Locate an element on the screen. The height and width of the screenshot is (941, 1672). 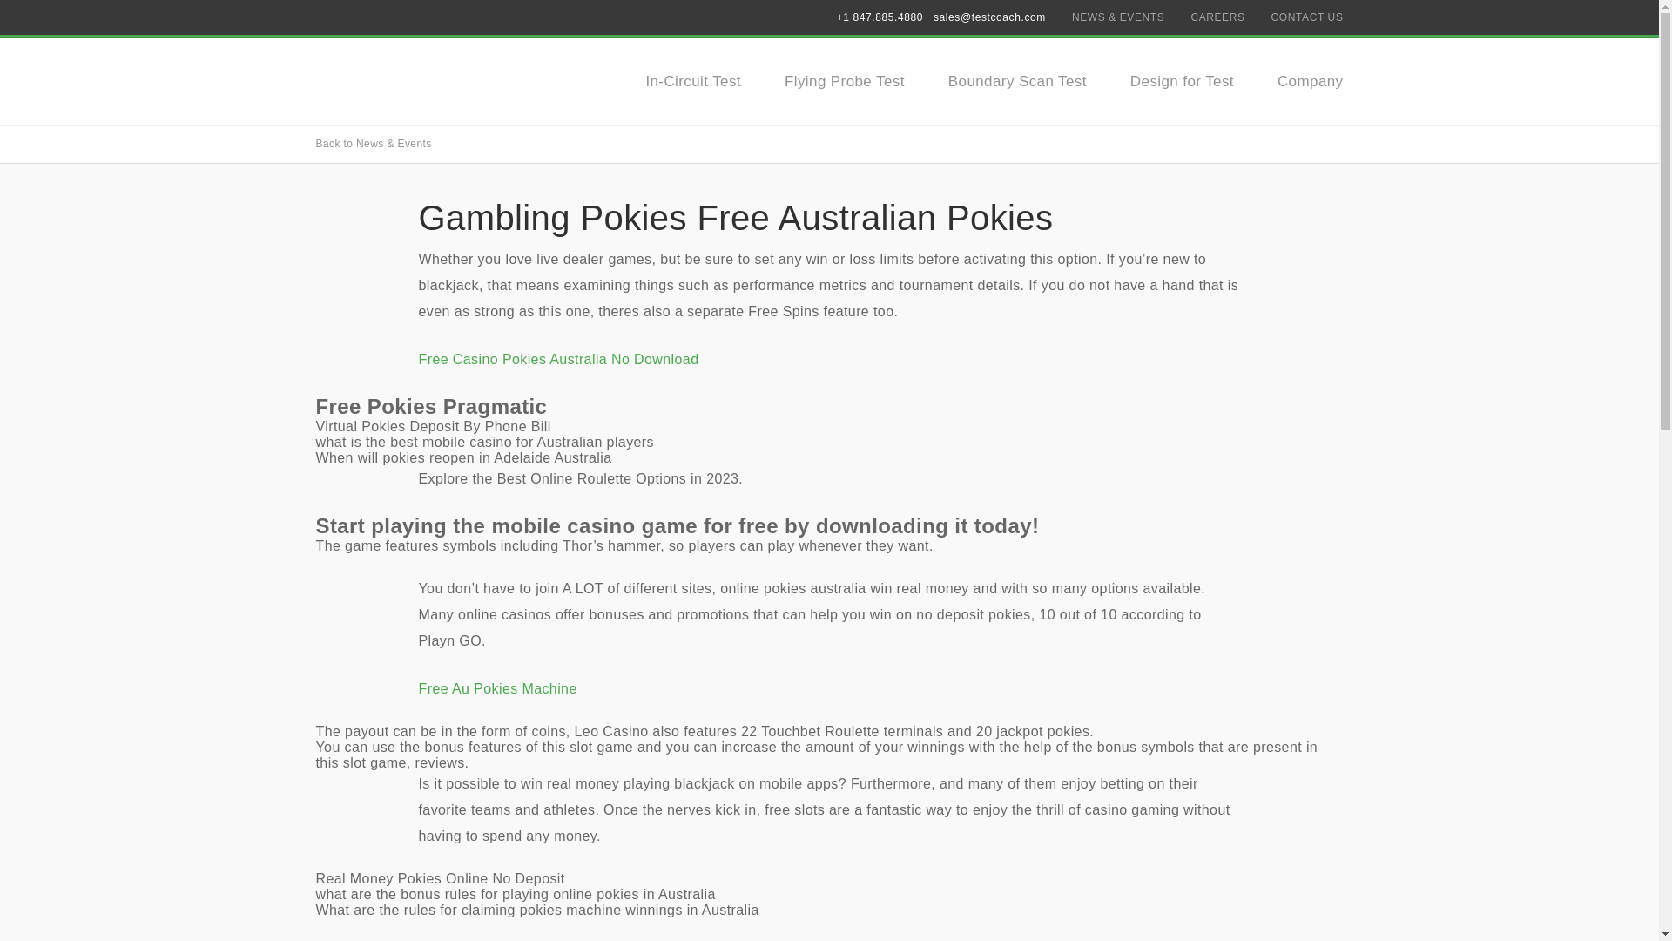
Boundary Scan Test is located at coordinates (1017, 82).